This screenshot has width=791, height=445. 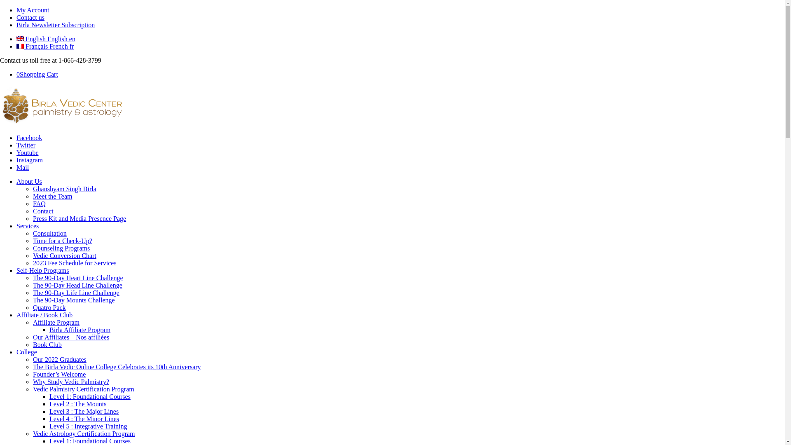 I want to click on English, so click(x=20, y=39).